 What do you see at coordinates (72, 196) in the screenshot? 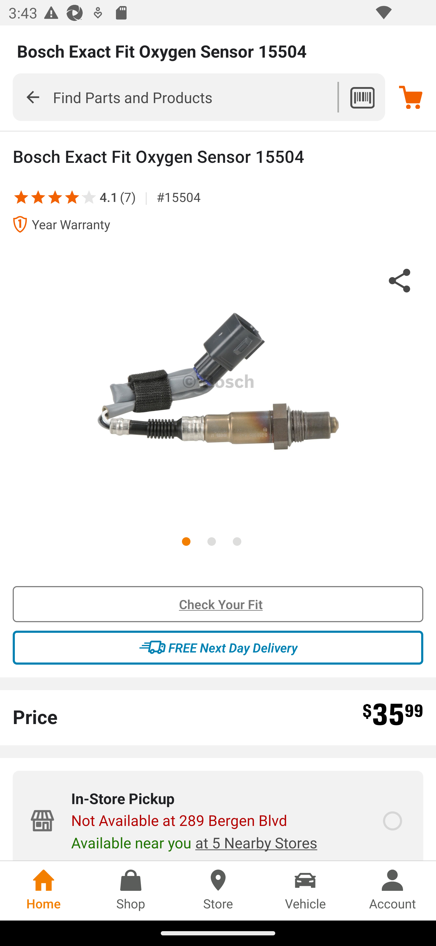
I see `` at bounding box center [72, 196].